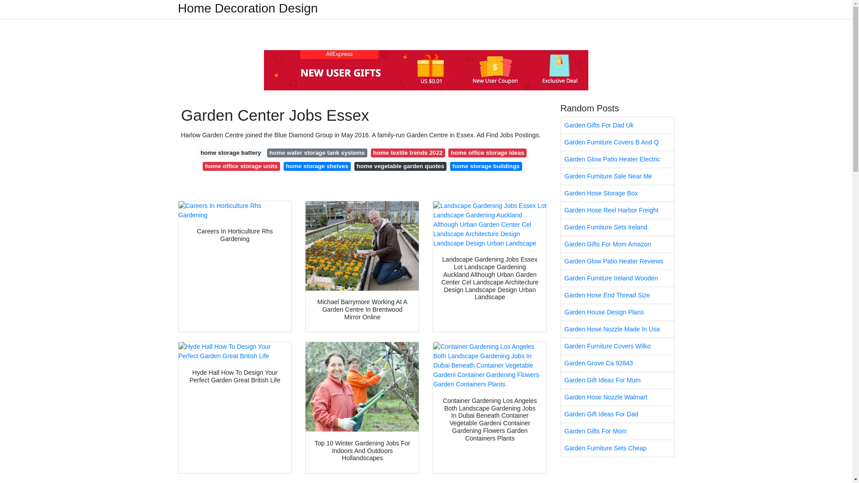 This screenshot has width=859, height=483. Describe the element at coordinates (317, 166) in the screenshot. I see `home storage shelves` at that location.